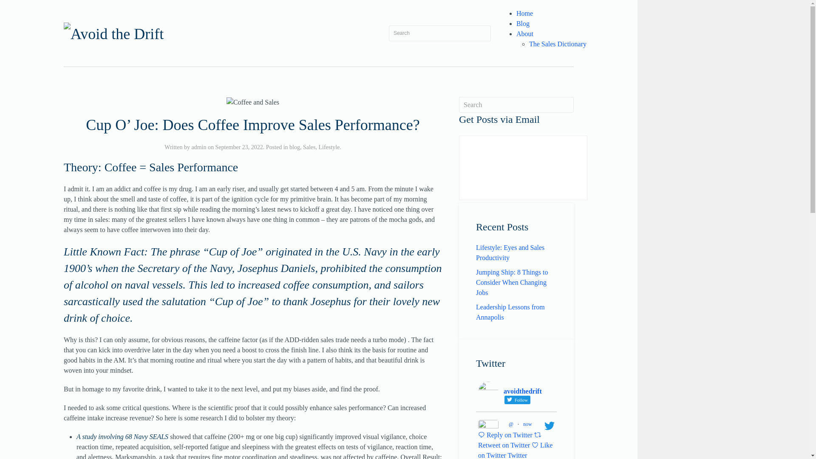  Describe the element at coordinates (558, 44) in the screenshot. I see `The Sales Dictionary` at that location.